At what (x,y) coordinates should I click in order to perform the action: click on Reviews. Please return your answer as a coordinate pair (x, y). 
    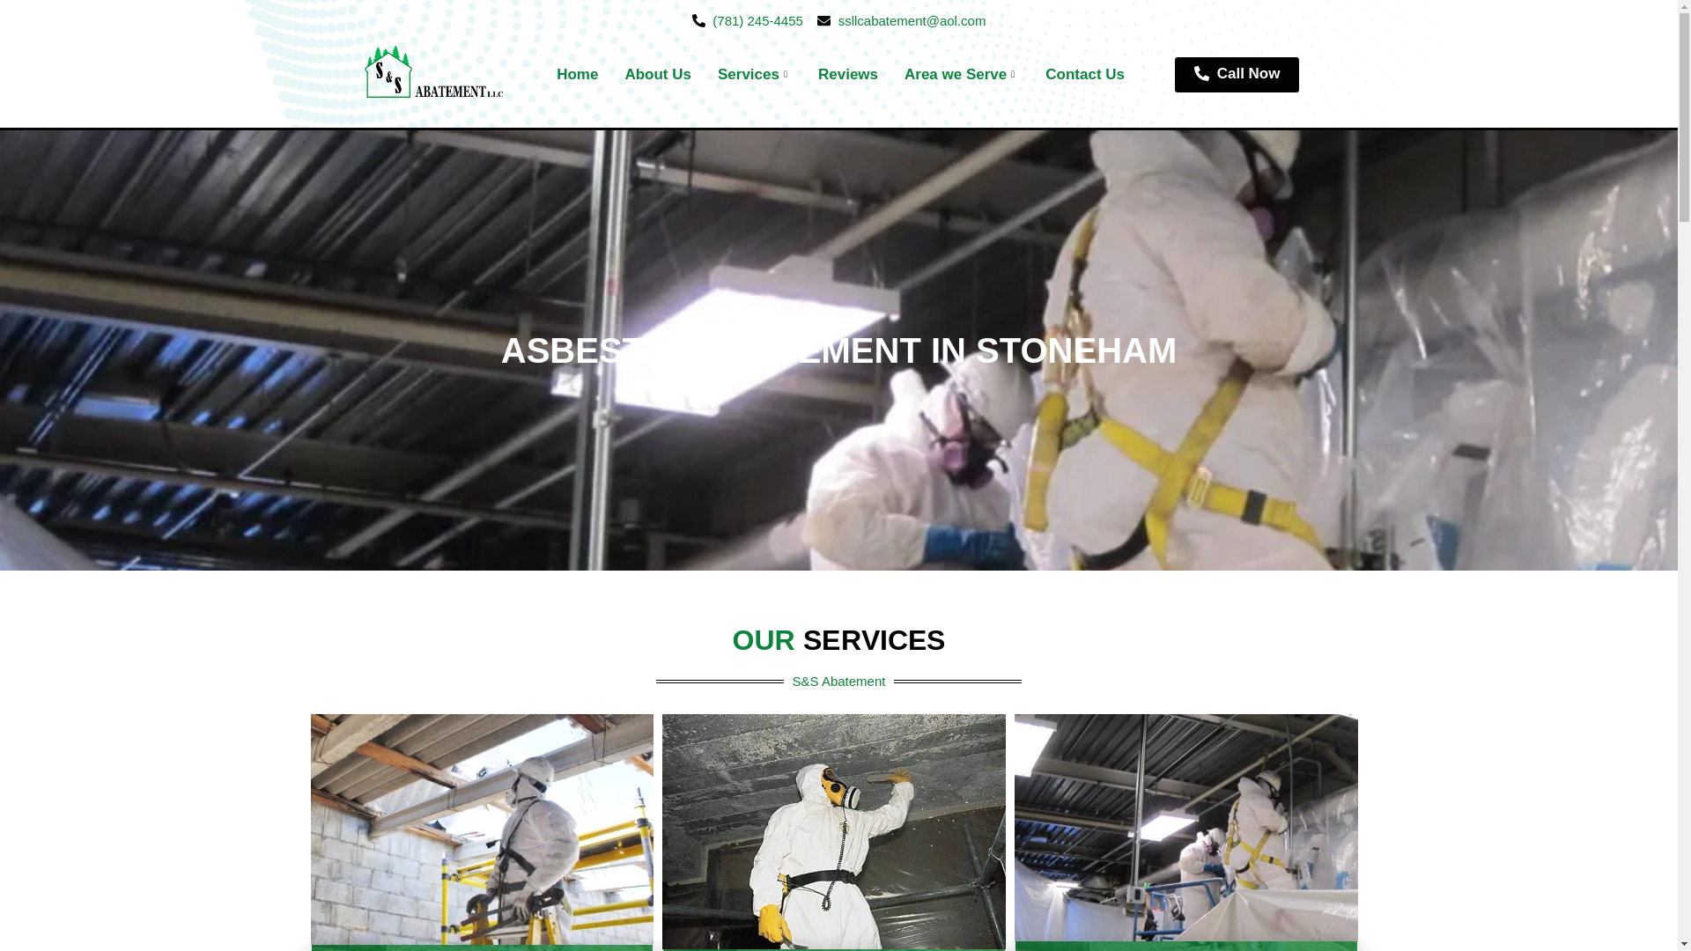
    Looking at the image, I should click on (847, 74).